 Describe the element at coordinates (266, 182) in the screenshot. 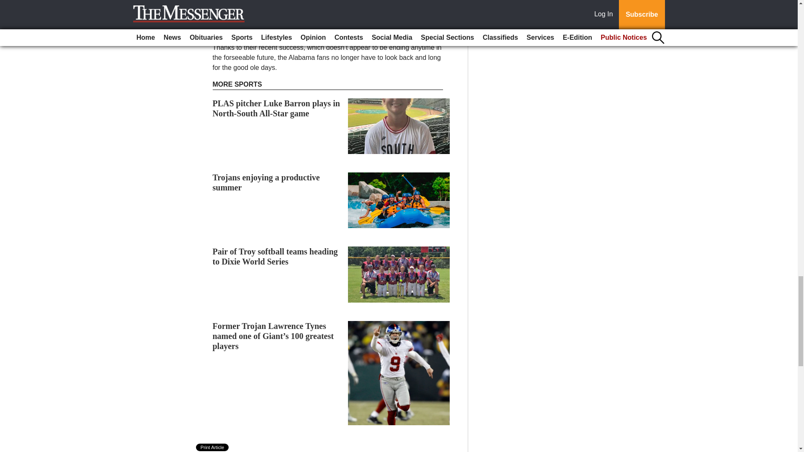

I see `Trojans enjoying a productive summer` at that location.